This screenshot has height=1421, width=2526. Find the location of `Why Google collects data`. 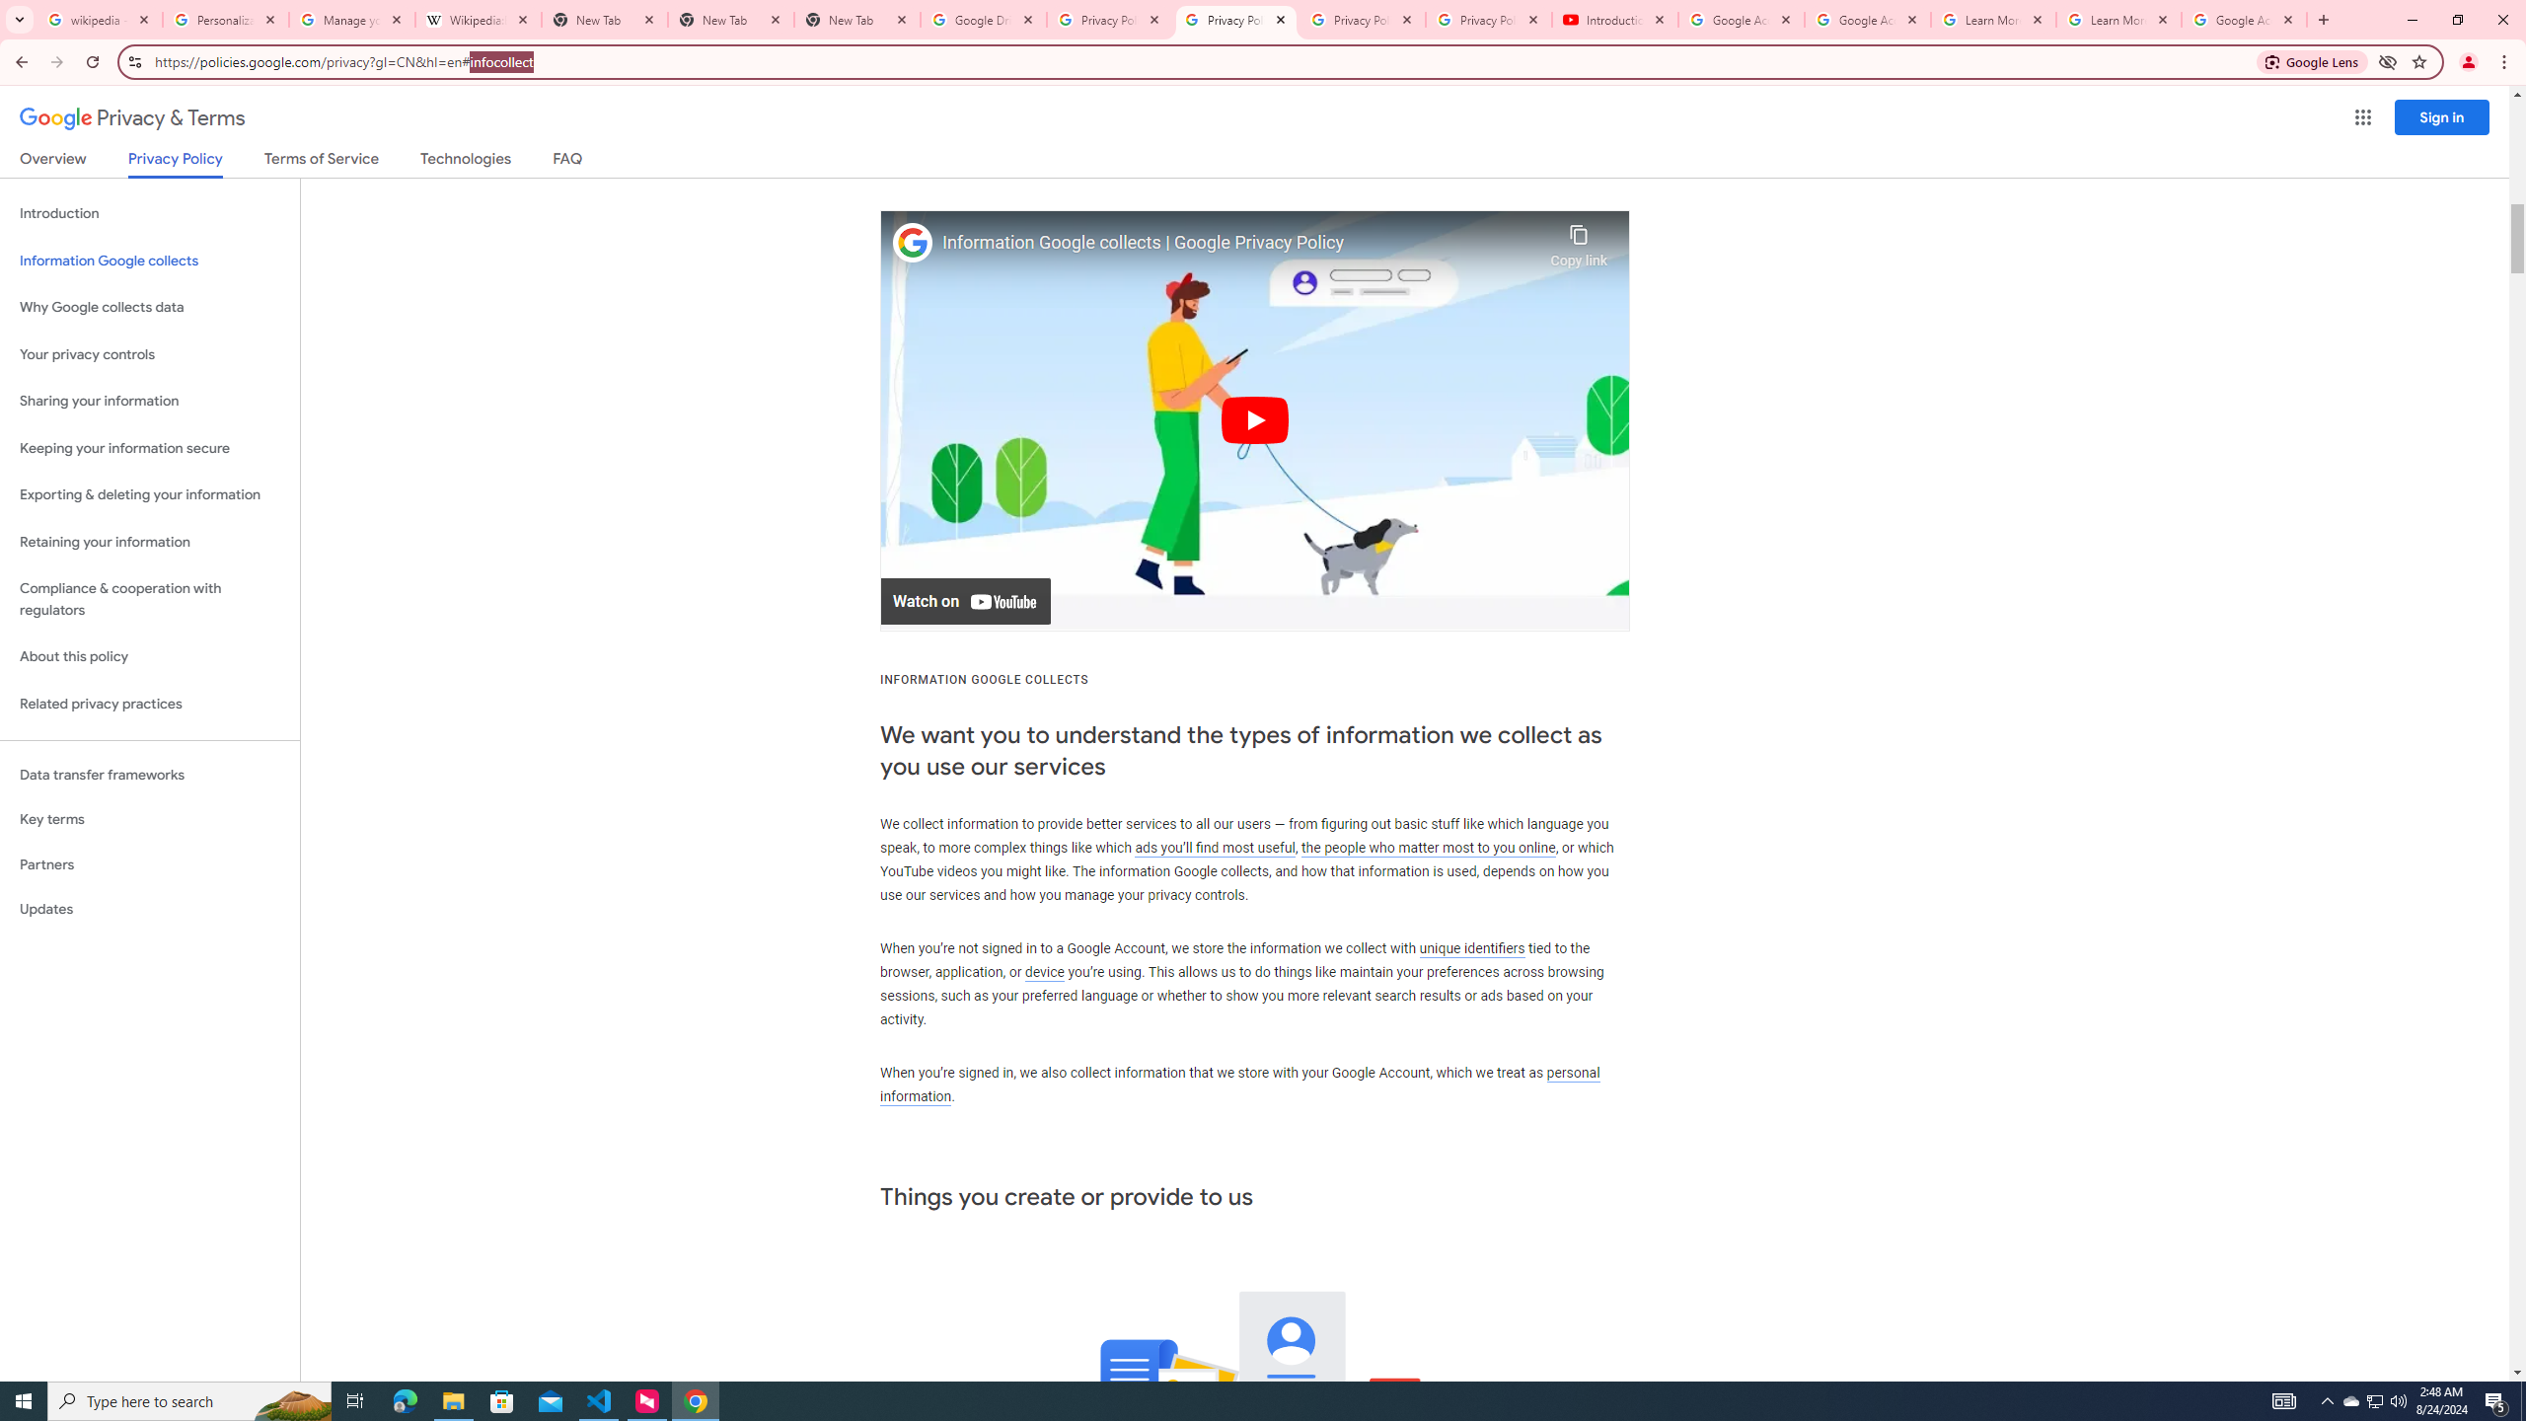

Why Google collects data is located at coordinates (150, 308).